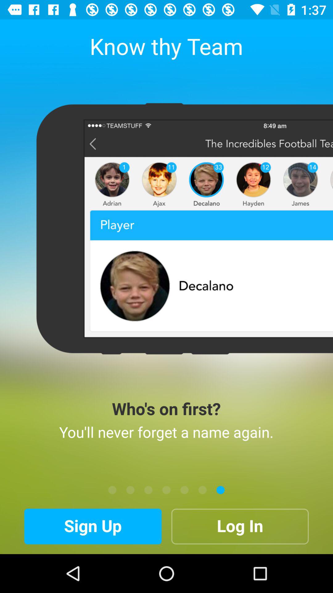 The width and height of the screenshot is (333, 593). What do you see at coordinates (148, 490) in the screenshot?
I see `turn off the icon below you ll never icon` at bounding box center [148, 490].